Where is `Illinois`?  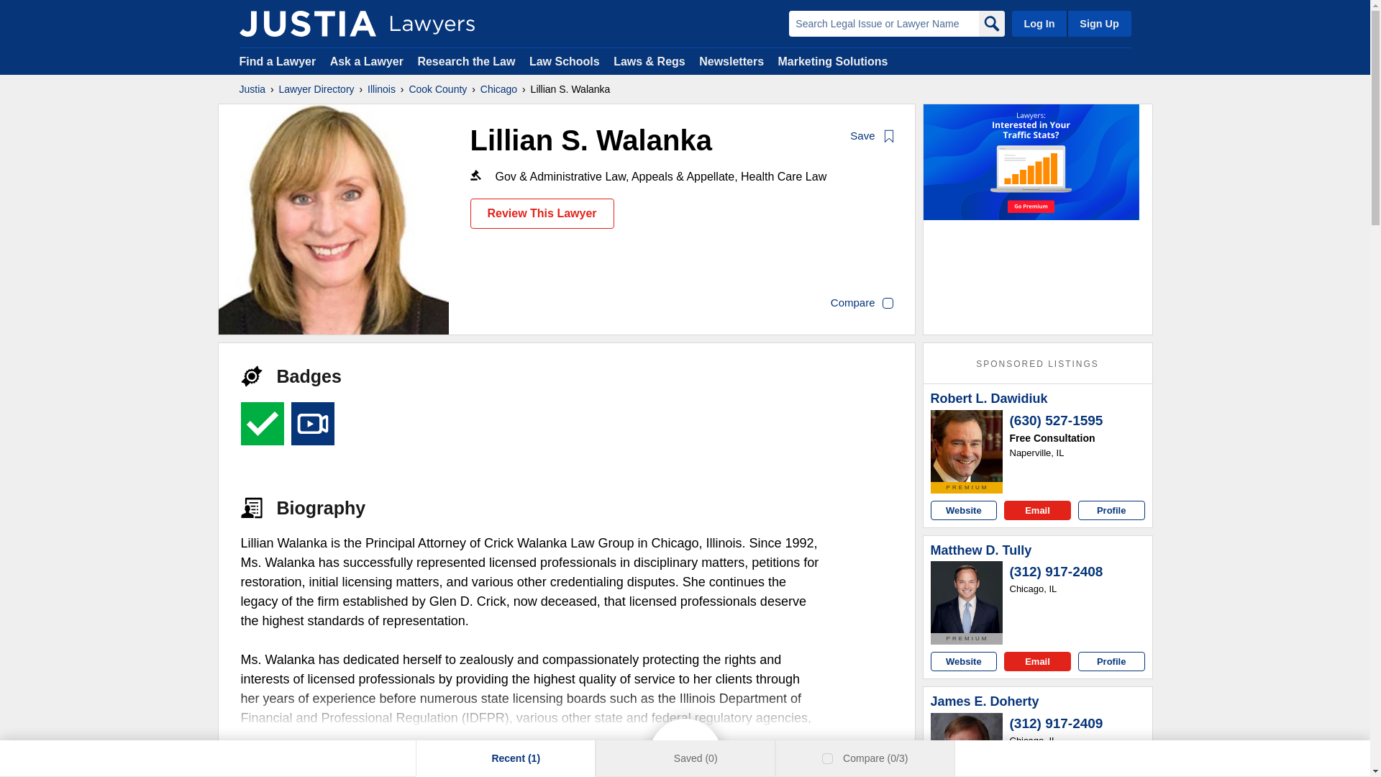 Illinois is located at coordinates (381, 89).